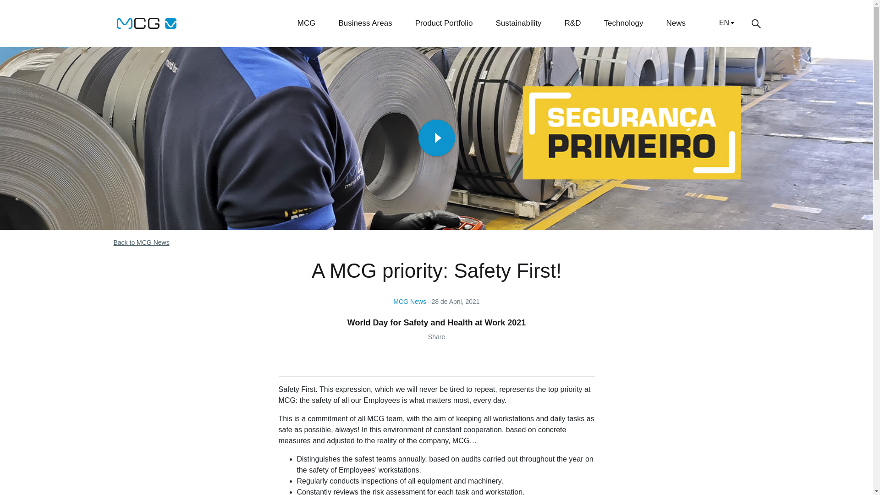 This screenshot has height=495, width=880. I want to click on Back to MCG News, so click(141, 242).